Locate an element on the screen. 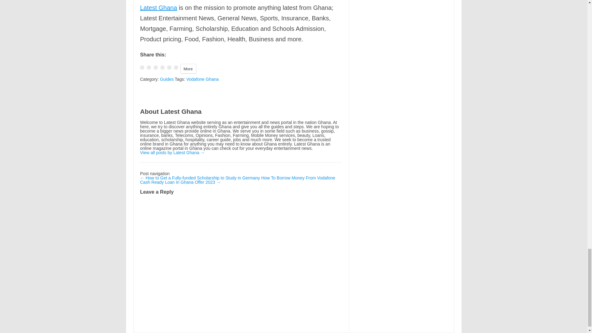  Click to share on Pinterest is located at coordinates (169, 67).